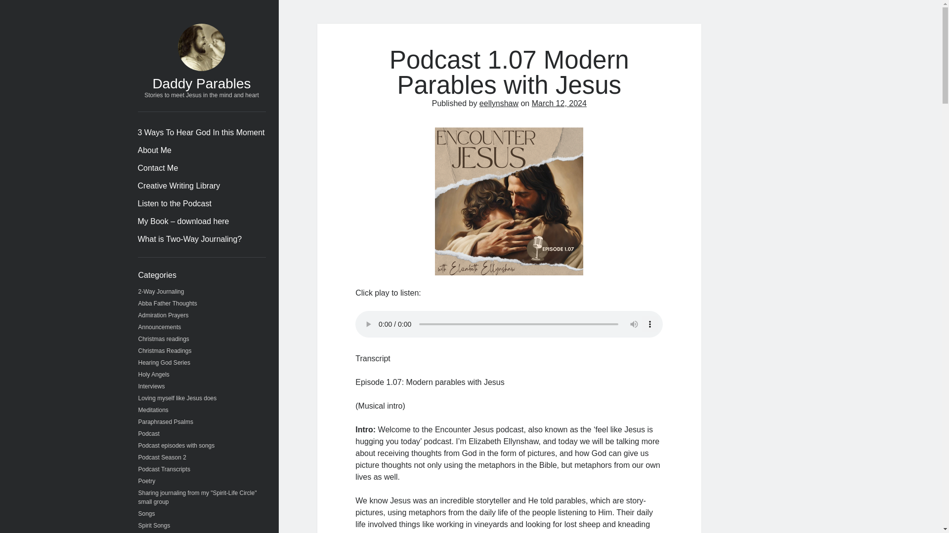 The height and width of the screenshot is (533, 949). I want to click on Creative Writing Library, so click(179, 186).